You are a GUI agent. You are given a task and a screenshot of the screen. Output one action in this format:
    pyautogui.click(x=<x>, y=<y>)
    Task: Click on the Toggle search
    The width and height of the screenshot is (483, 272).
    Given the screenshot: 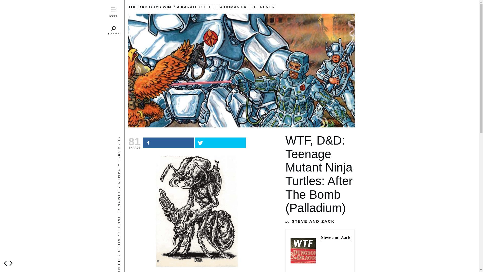 What is the action you would take?
    pyautogui.click(x=113, y=31)
    